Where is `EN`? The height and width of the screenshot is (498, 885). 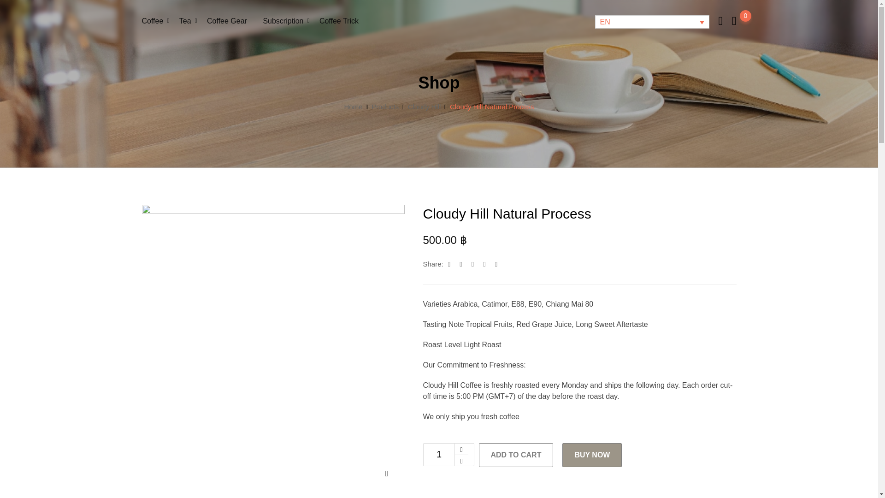 EN is located at coordinates (652, 22).